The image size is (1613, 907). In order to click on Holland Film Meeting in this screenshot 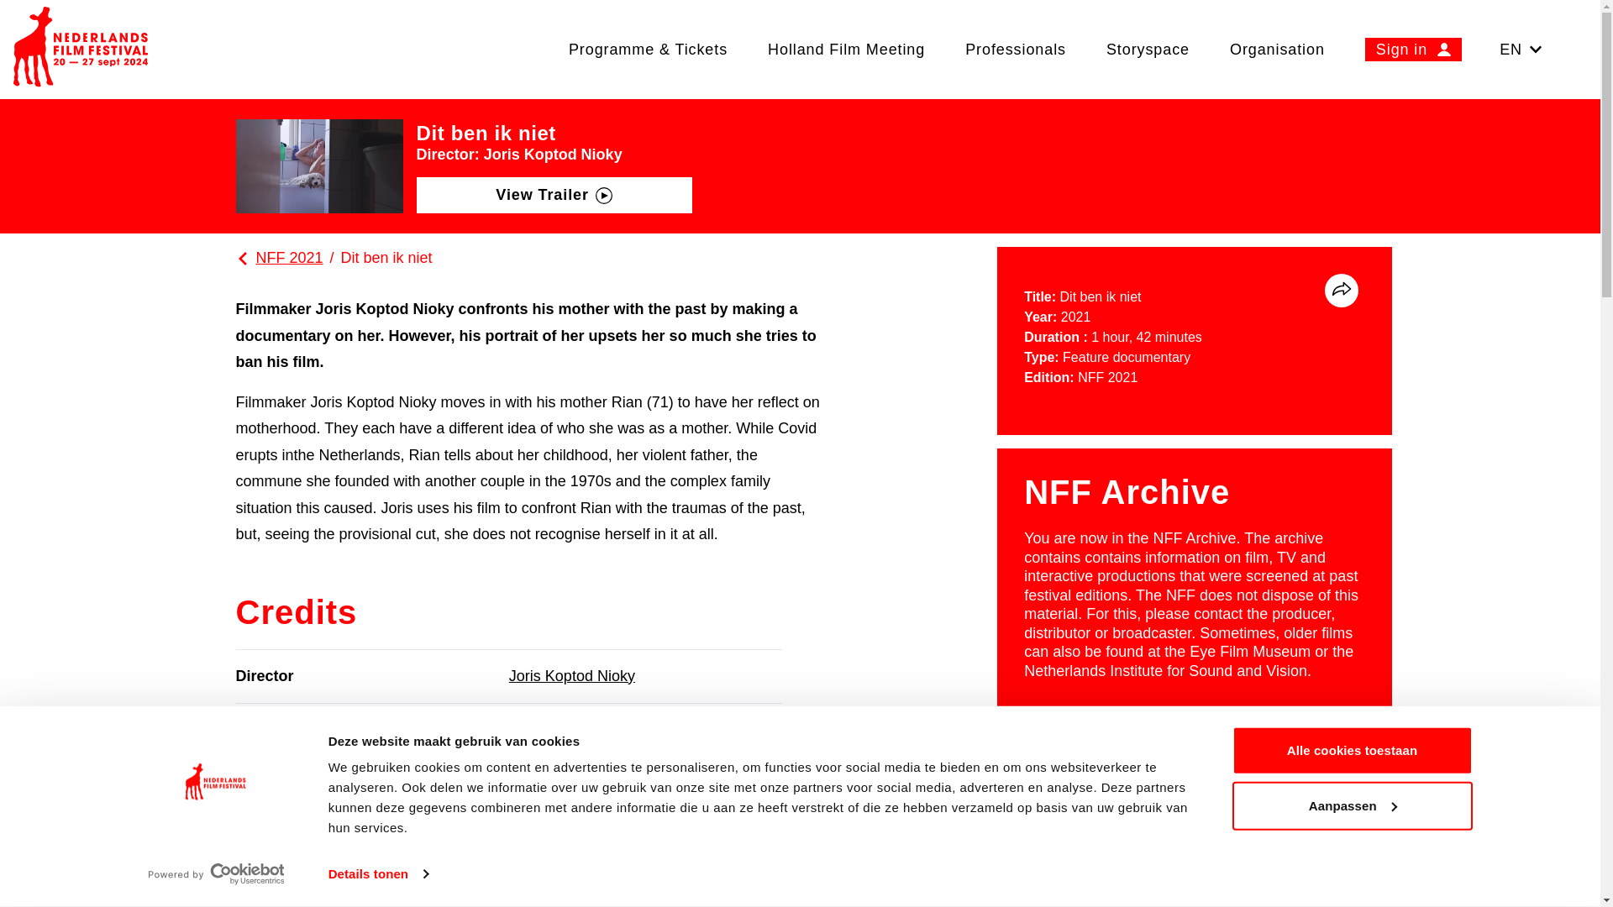, I will do `click(847, 49)`.